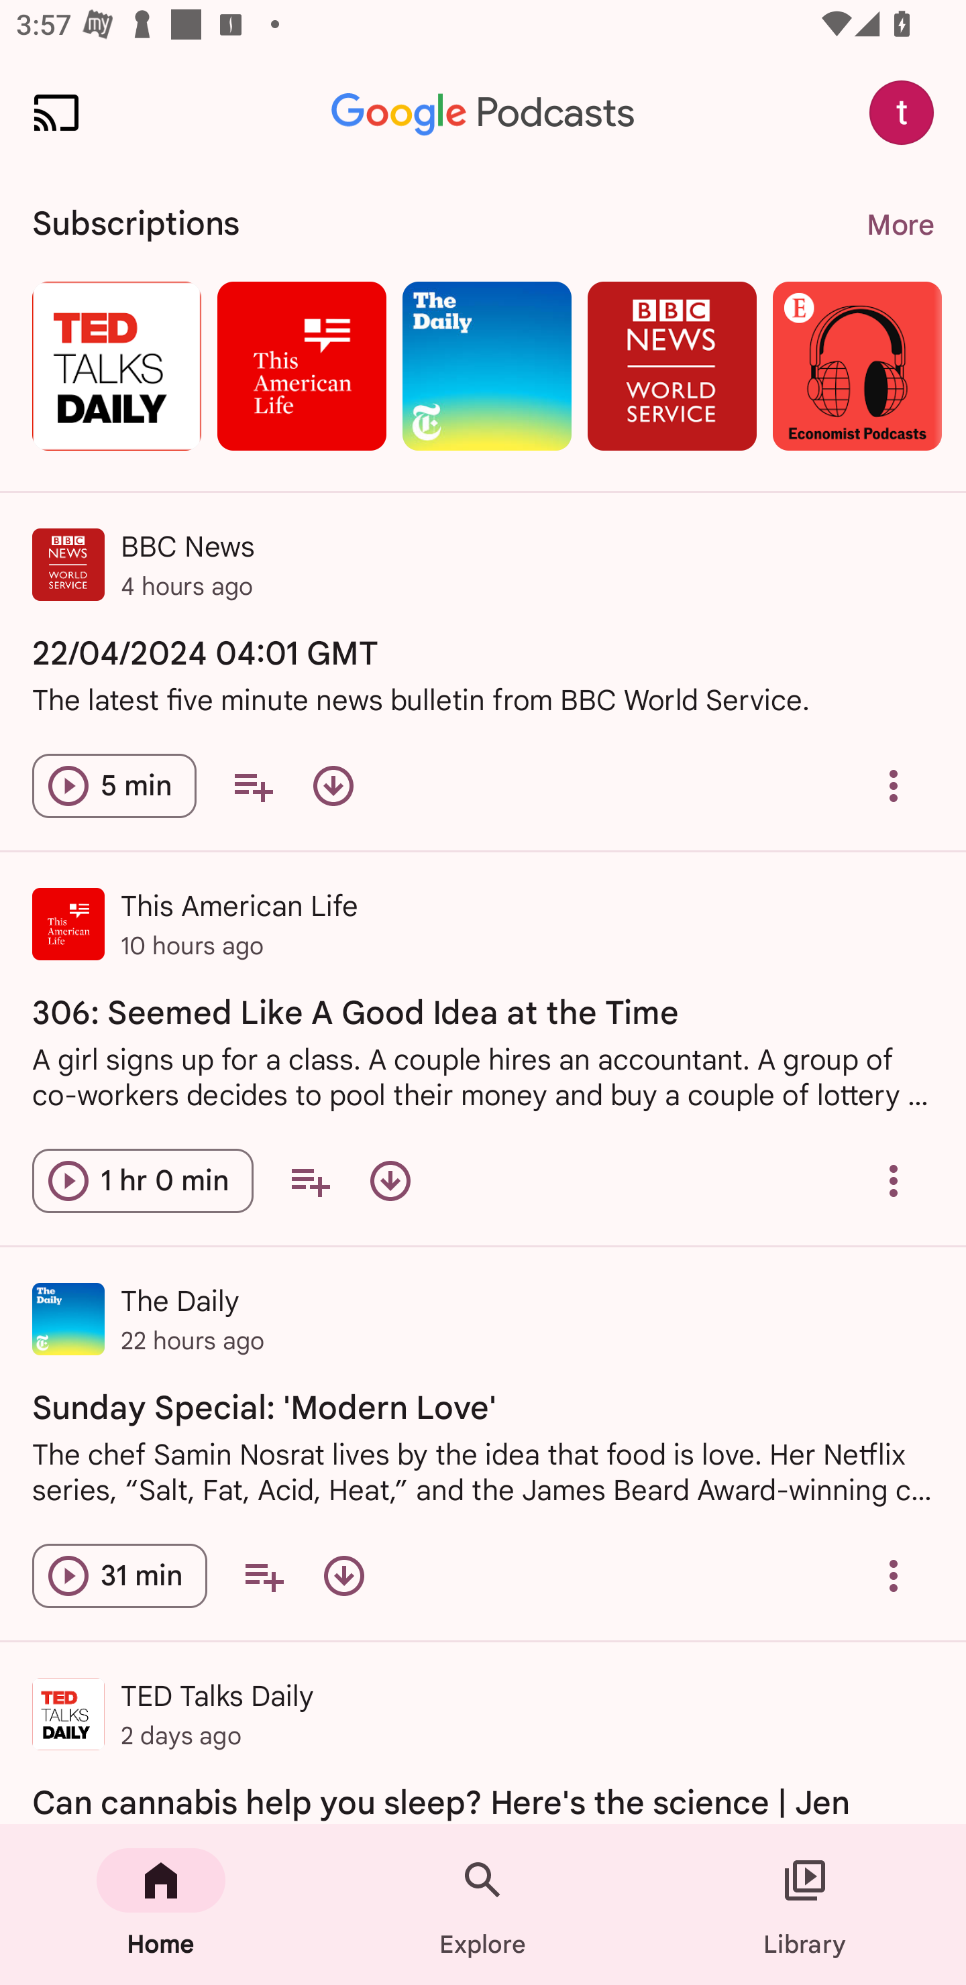 The height and width of the screenshot is (1985, 966). Describe the element at coordinates (894, 786) in the screenshot. I see `Overflow menu` at that location.